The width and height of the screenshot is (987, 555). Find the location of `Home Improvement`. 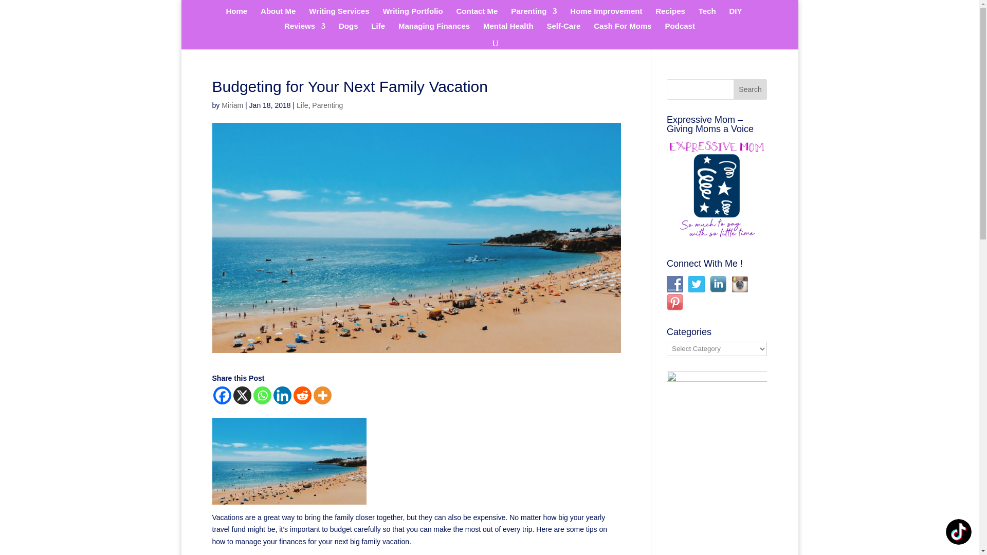

Home Improvement is located at coordinates (606, 15).